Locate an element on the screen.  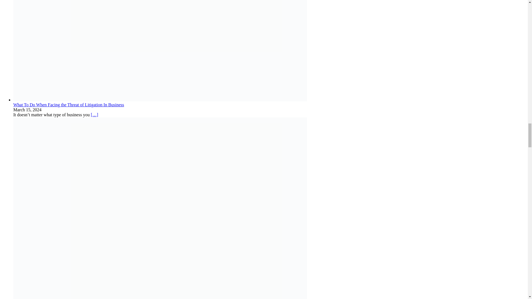
What To Do When Facing the Threat of Litigation In Business is located at coordinates (160, 102).